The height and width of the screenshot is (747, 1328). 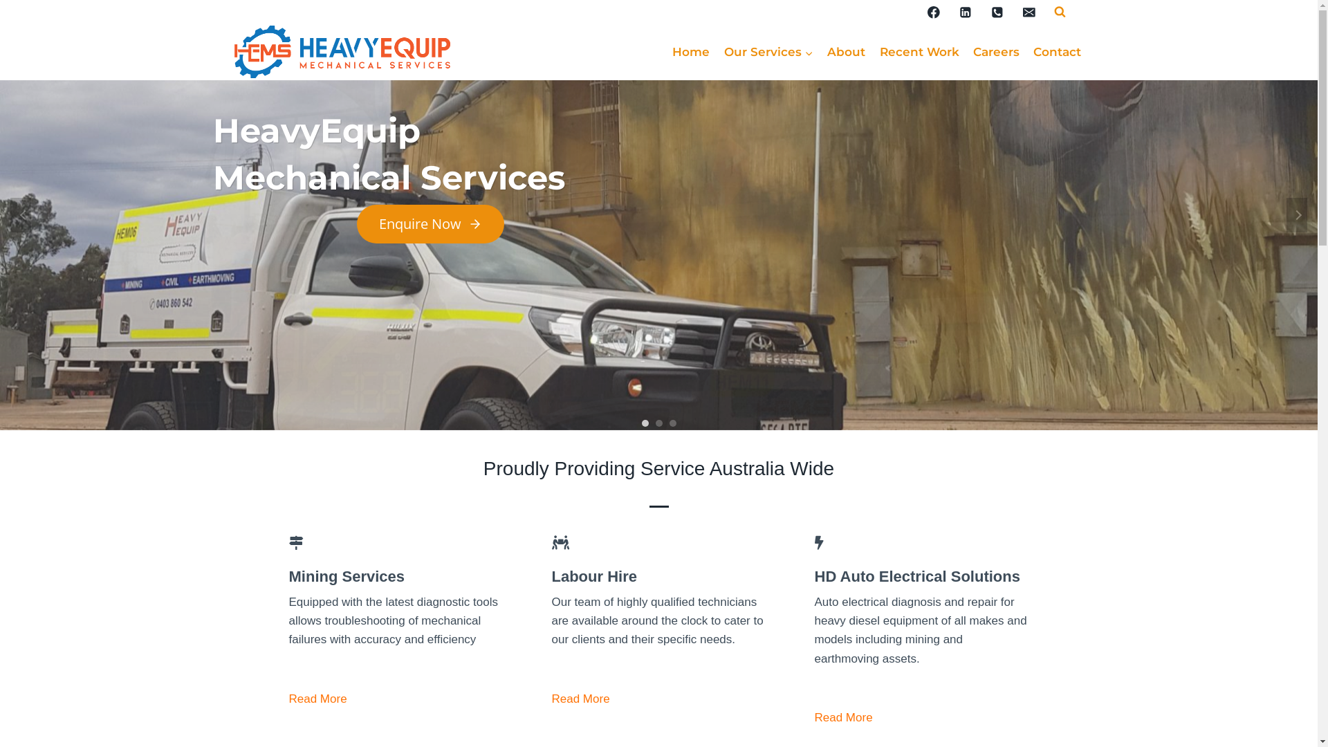 What do you see at coordinates (919, 53) in the screenshot?
I see `Recent Work` at bounding box center [919, 53].